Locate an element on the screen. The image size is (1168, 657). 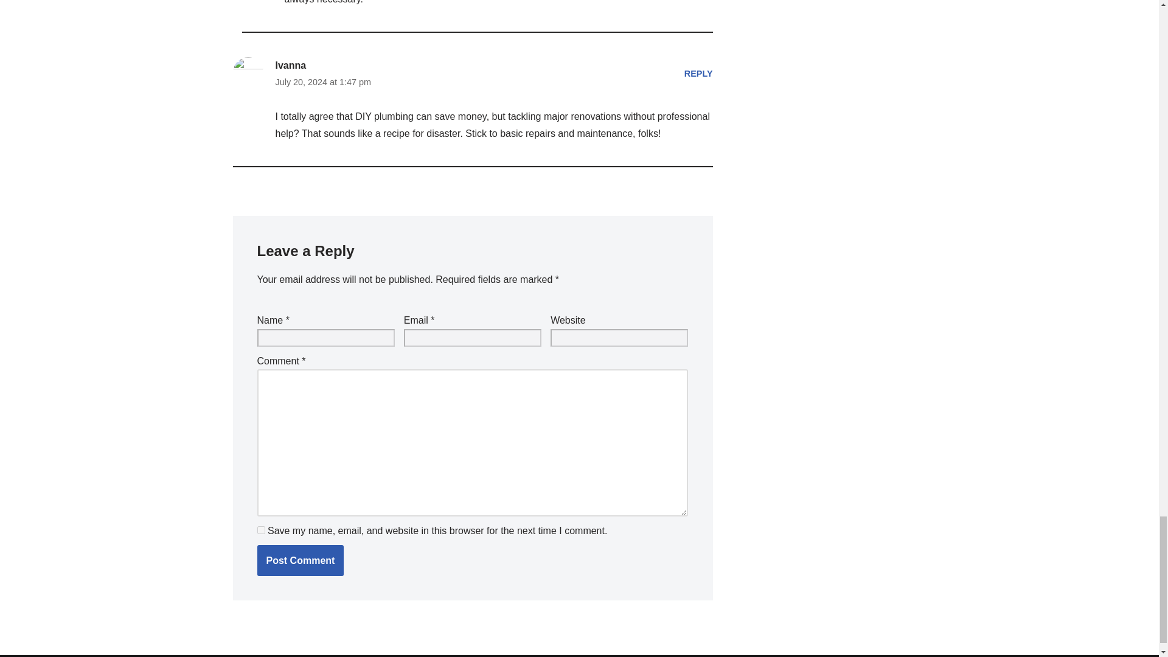
Post Comment is located at coordinates (300, 561).